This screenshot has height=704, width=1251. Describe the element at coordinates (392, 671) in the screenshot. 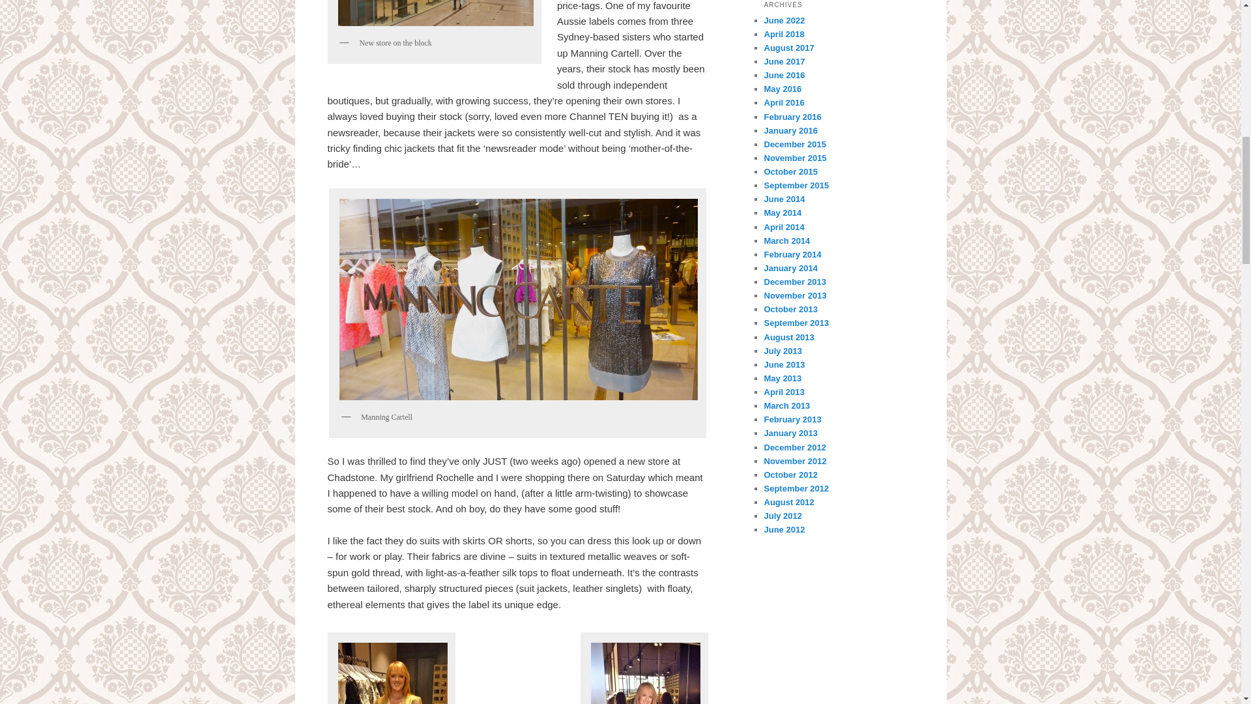

I see `Rochelle gold shorts` at that location.